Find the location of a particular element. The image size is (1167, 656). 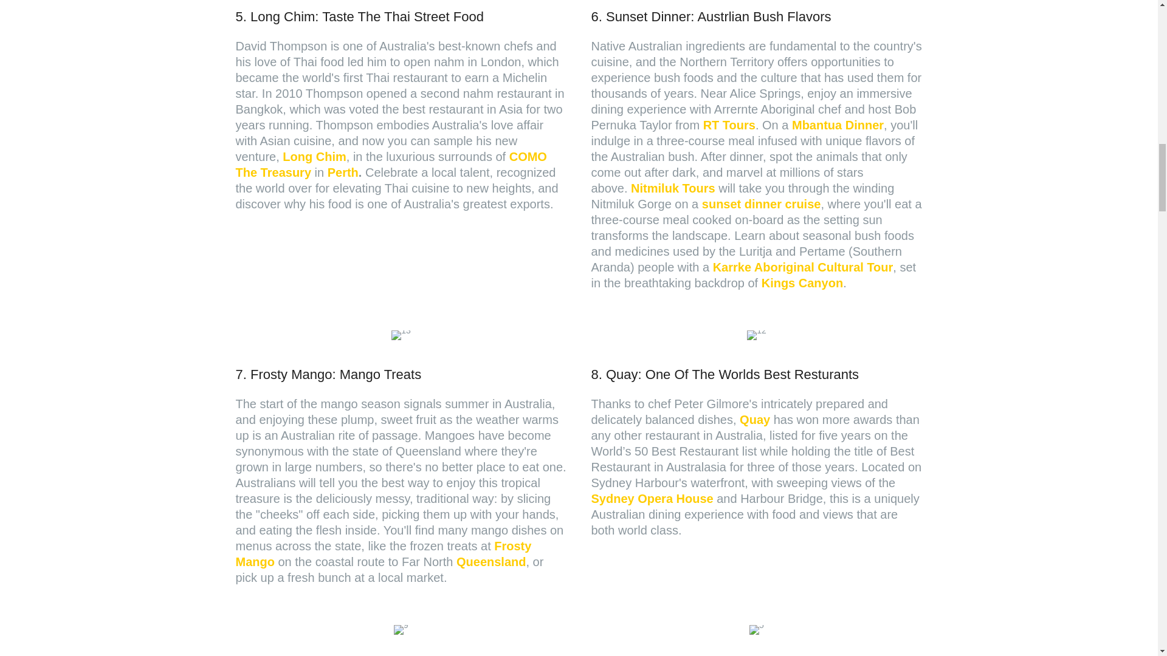

Queensland is located at coordinates (491, 561).